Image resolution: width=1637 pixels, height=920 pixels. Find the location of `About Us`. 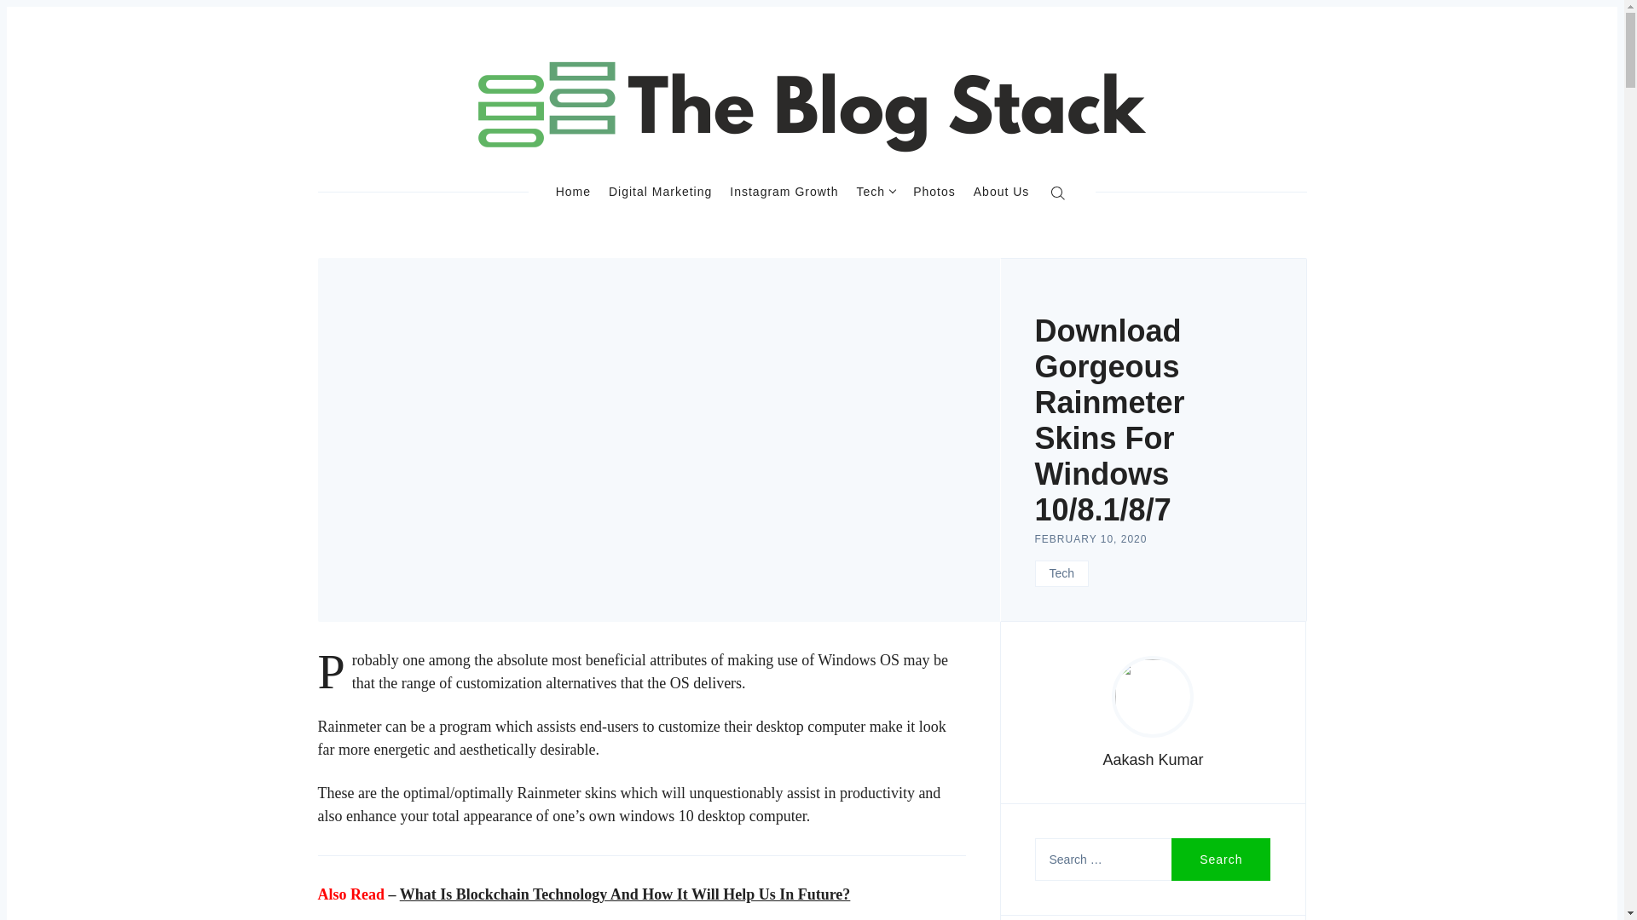

About Us is located at coordinates (1001, 191).